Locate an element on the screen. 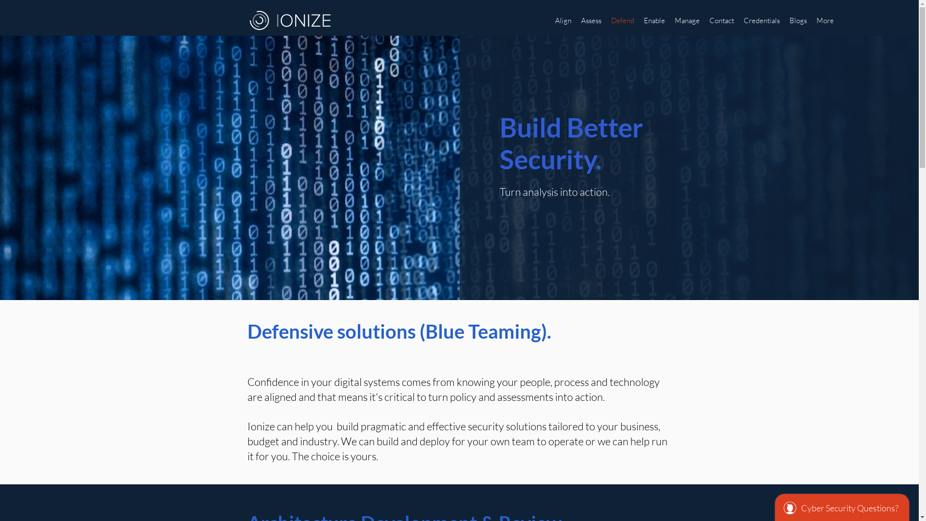 This screenshot has height=521, width=926. Blogs is located at coordinates (798, 21).